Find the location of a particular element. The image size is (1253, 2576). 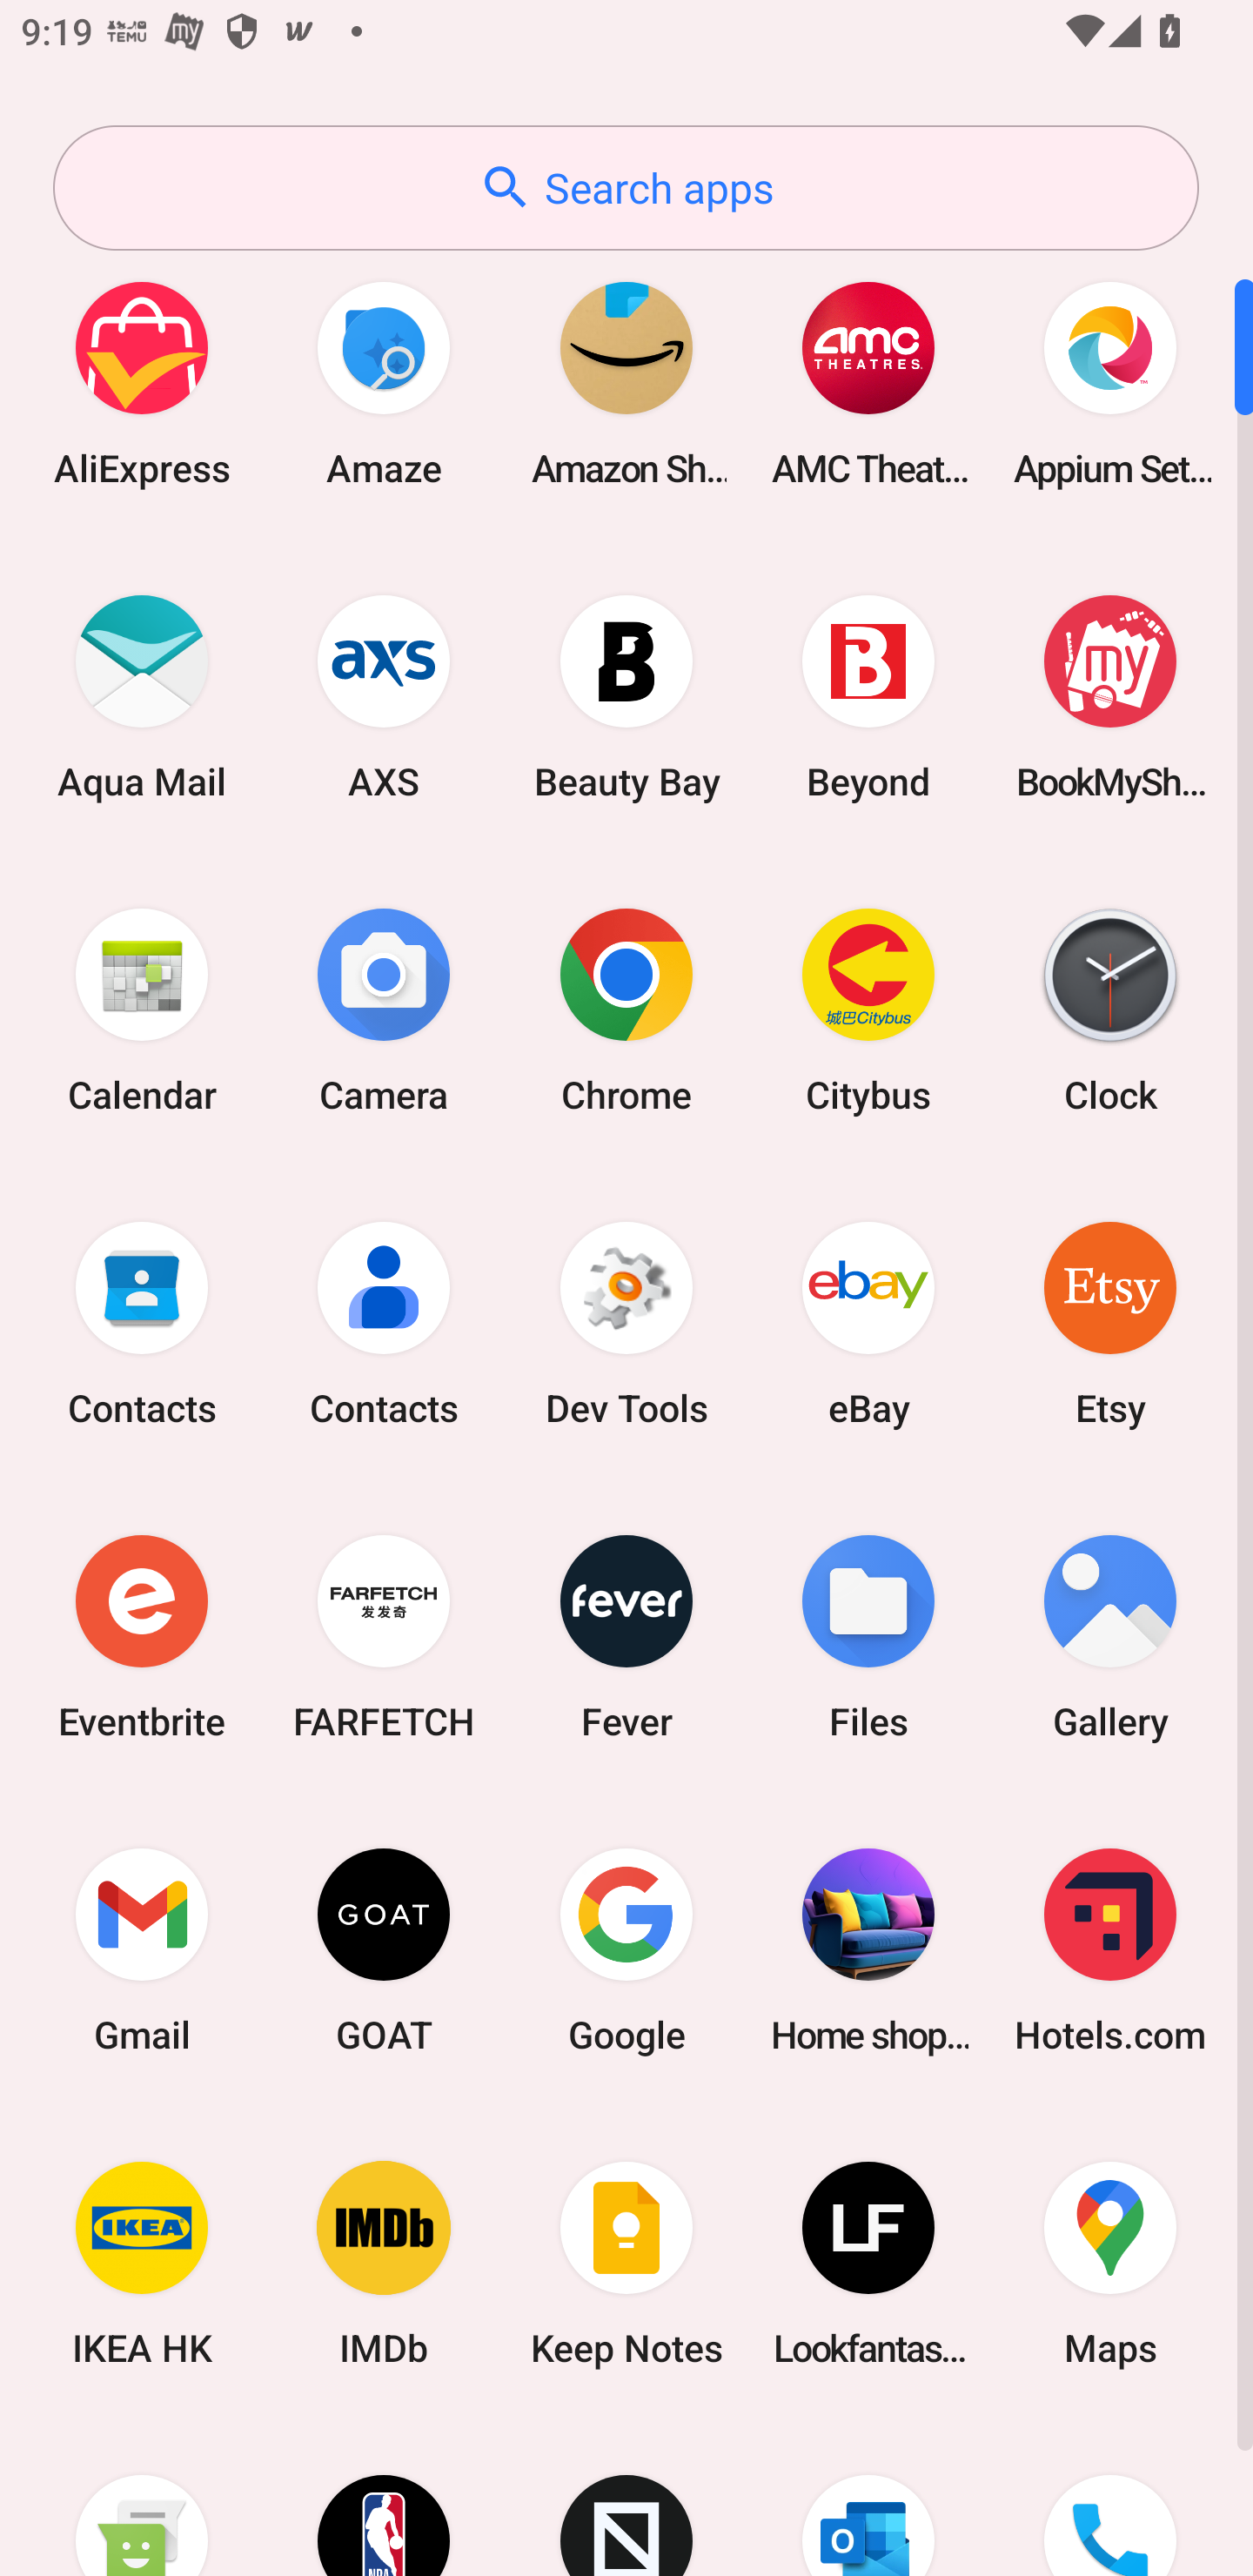

Fever is located at coordinates (626, 1636).